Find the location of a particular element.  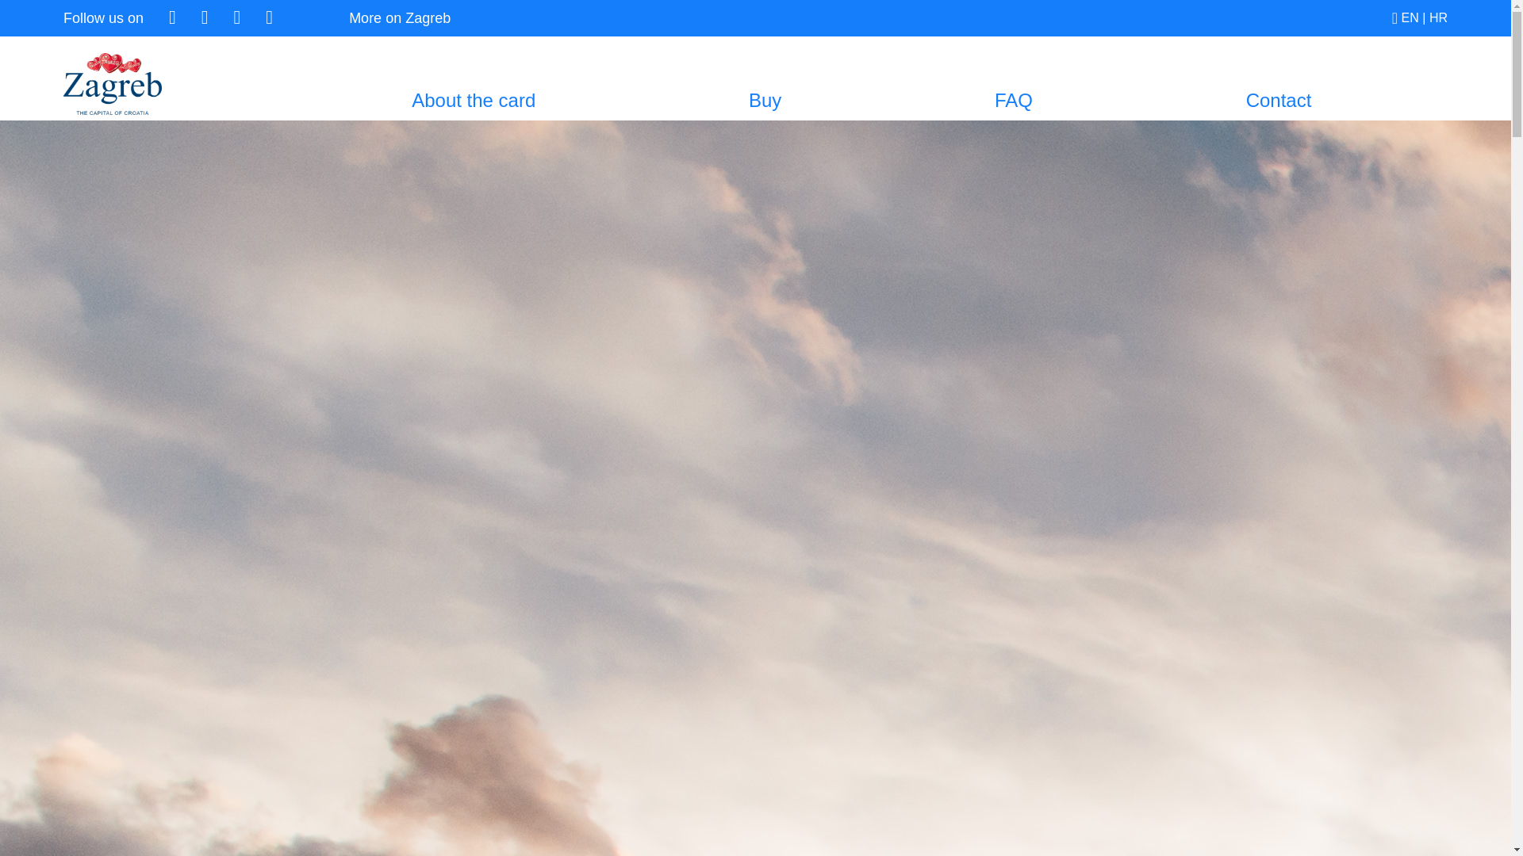

Contact is located at coordinates (1279, 100).